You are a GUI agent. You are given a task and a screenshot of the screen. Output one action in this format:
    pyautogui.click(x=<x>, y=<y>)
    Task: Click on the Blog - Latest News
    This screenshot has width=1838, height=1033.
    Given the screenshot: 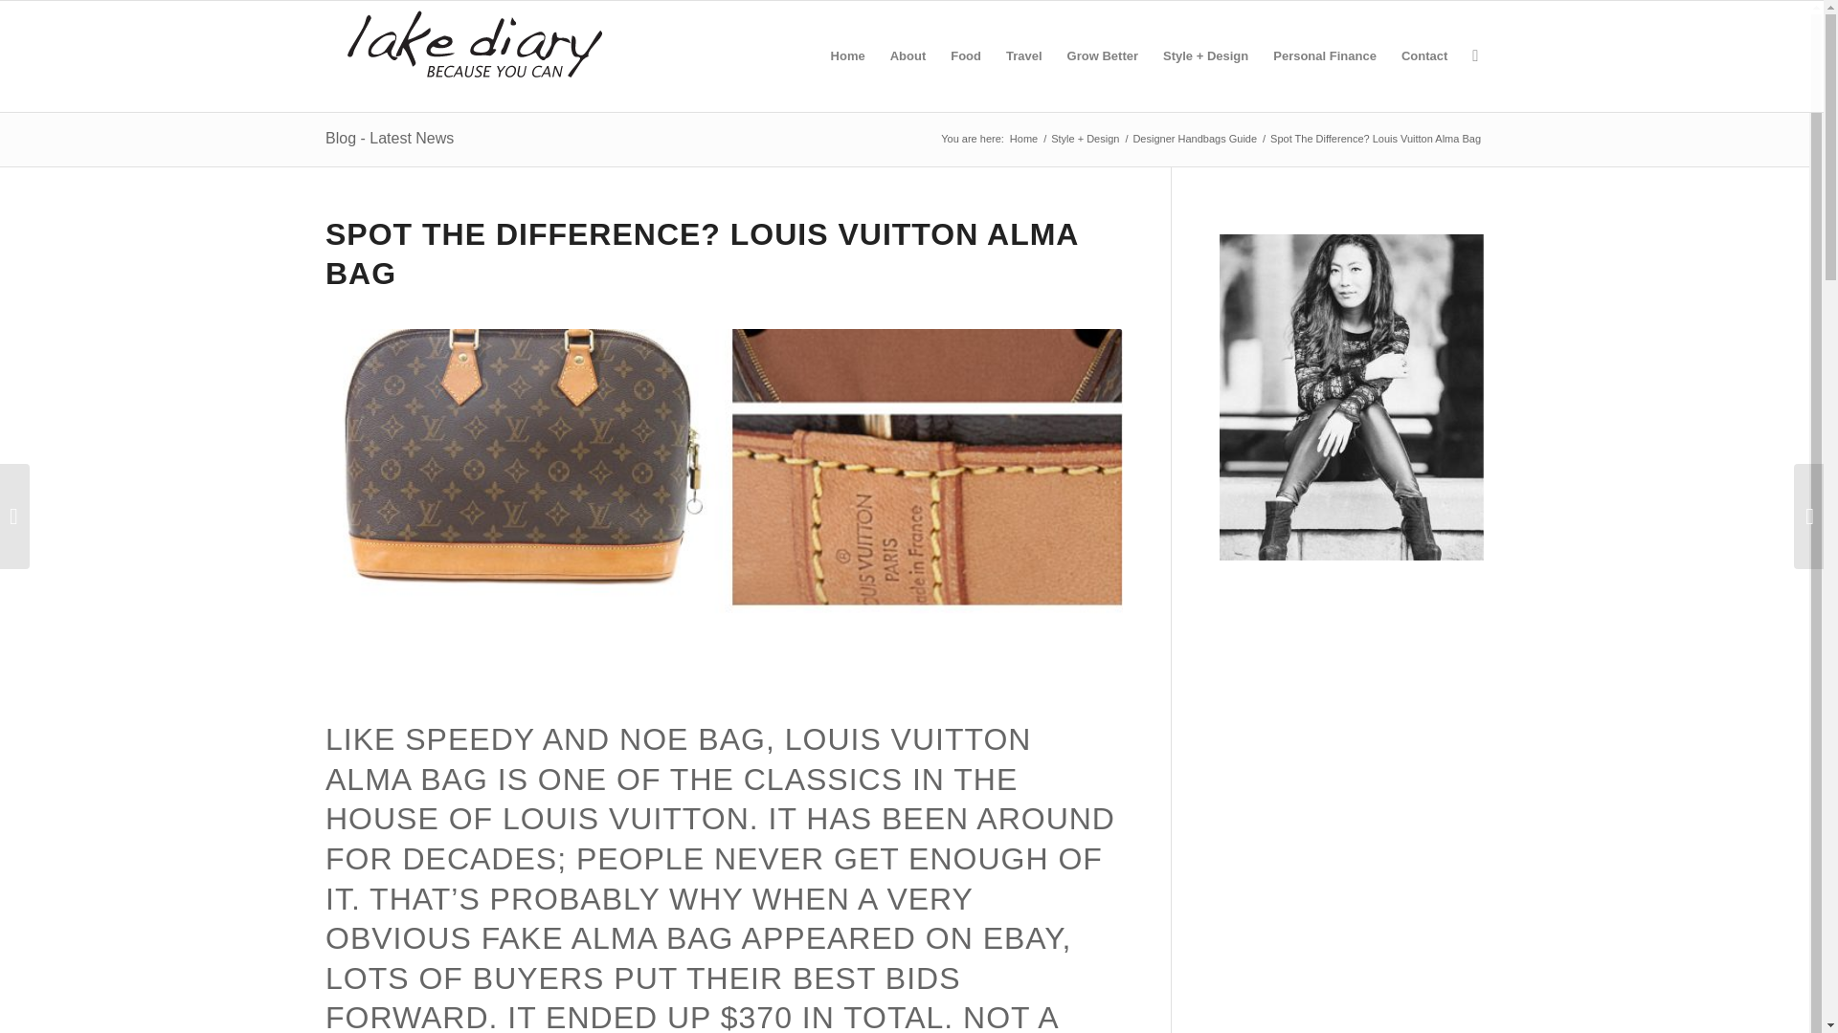 What is the action you would take?
    pyautogui.click(x=389, y=138)
    